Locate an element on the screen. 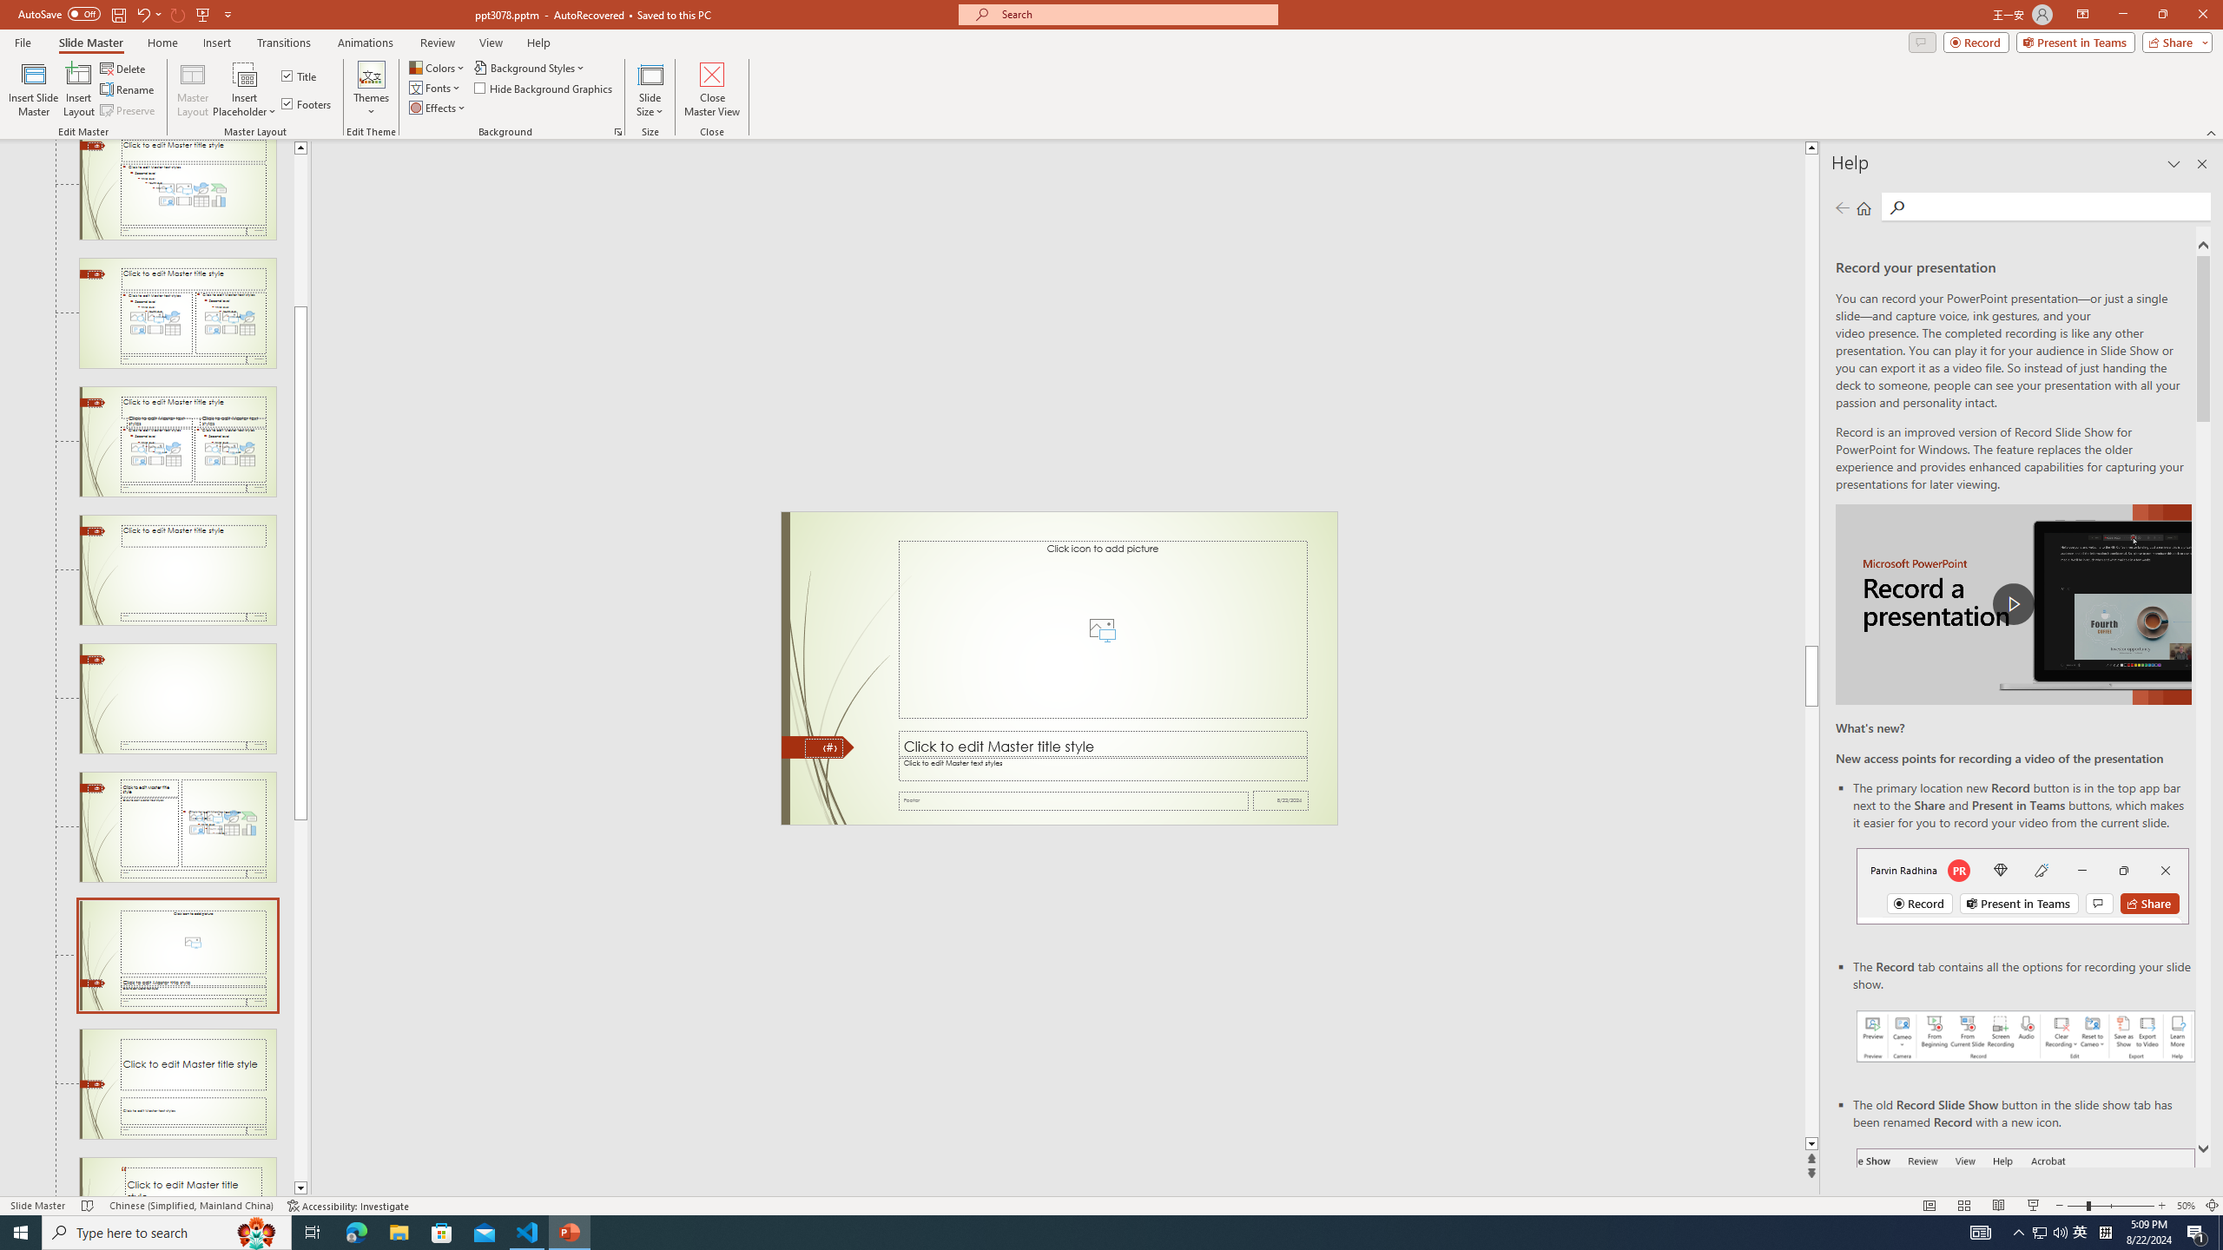 This screenshot has width=2223, height=1250. Colors is located at coordinates (439, 68).